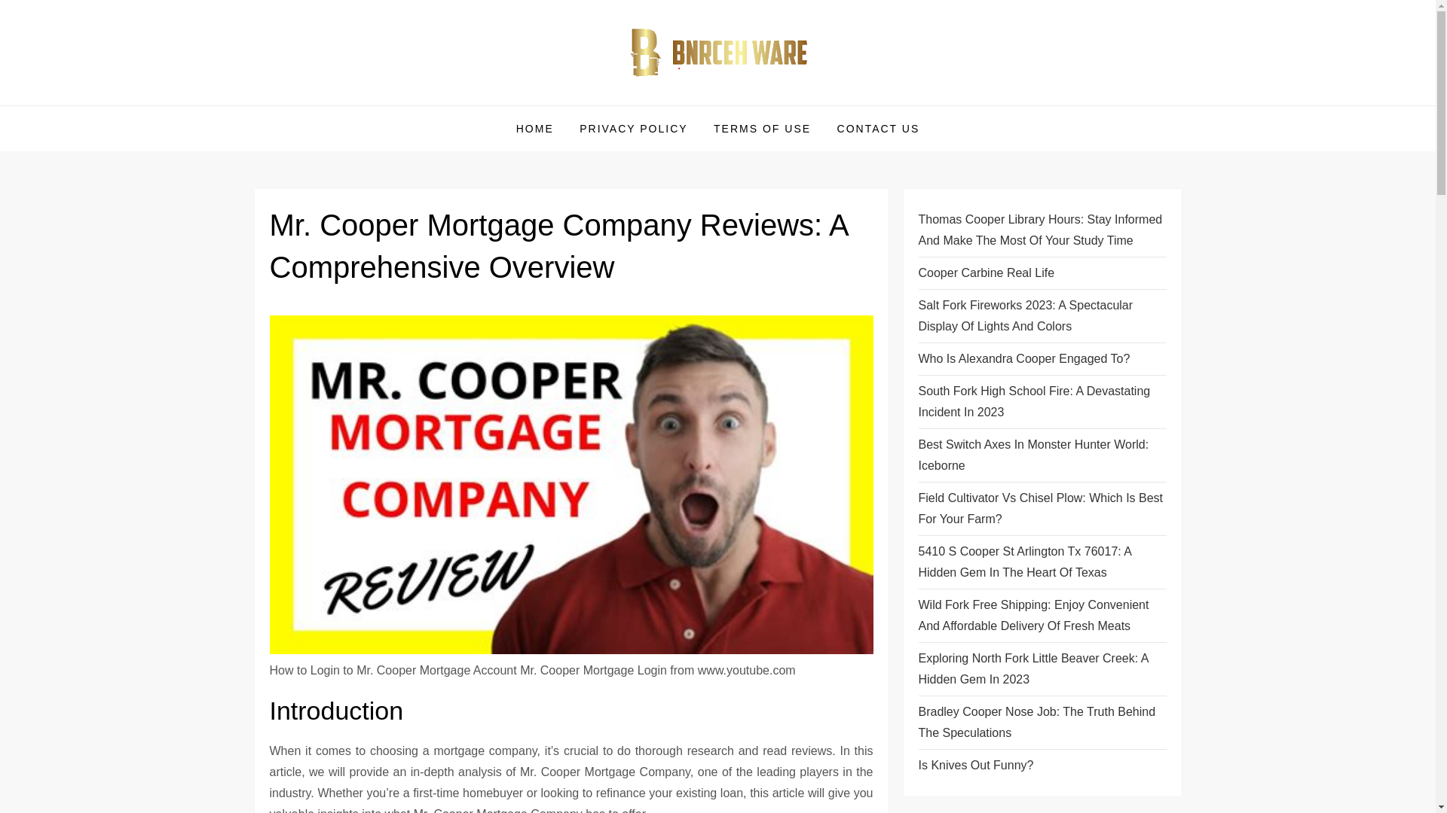  I want to click on Best Switch Axes In Monster Hunter World: Iceborne, so click(1042, 455).